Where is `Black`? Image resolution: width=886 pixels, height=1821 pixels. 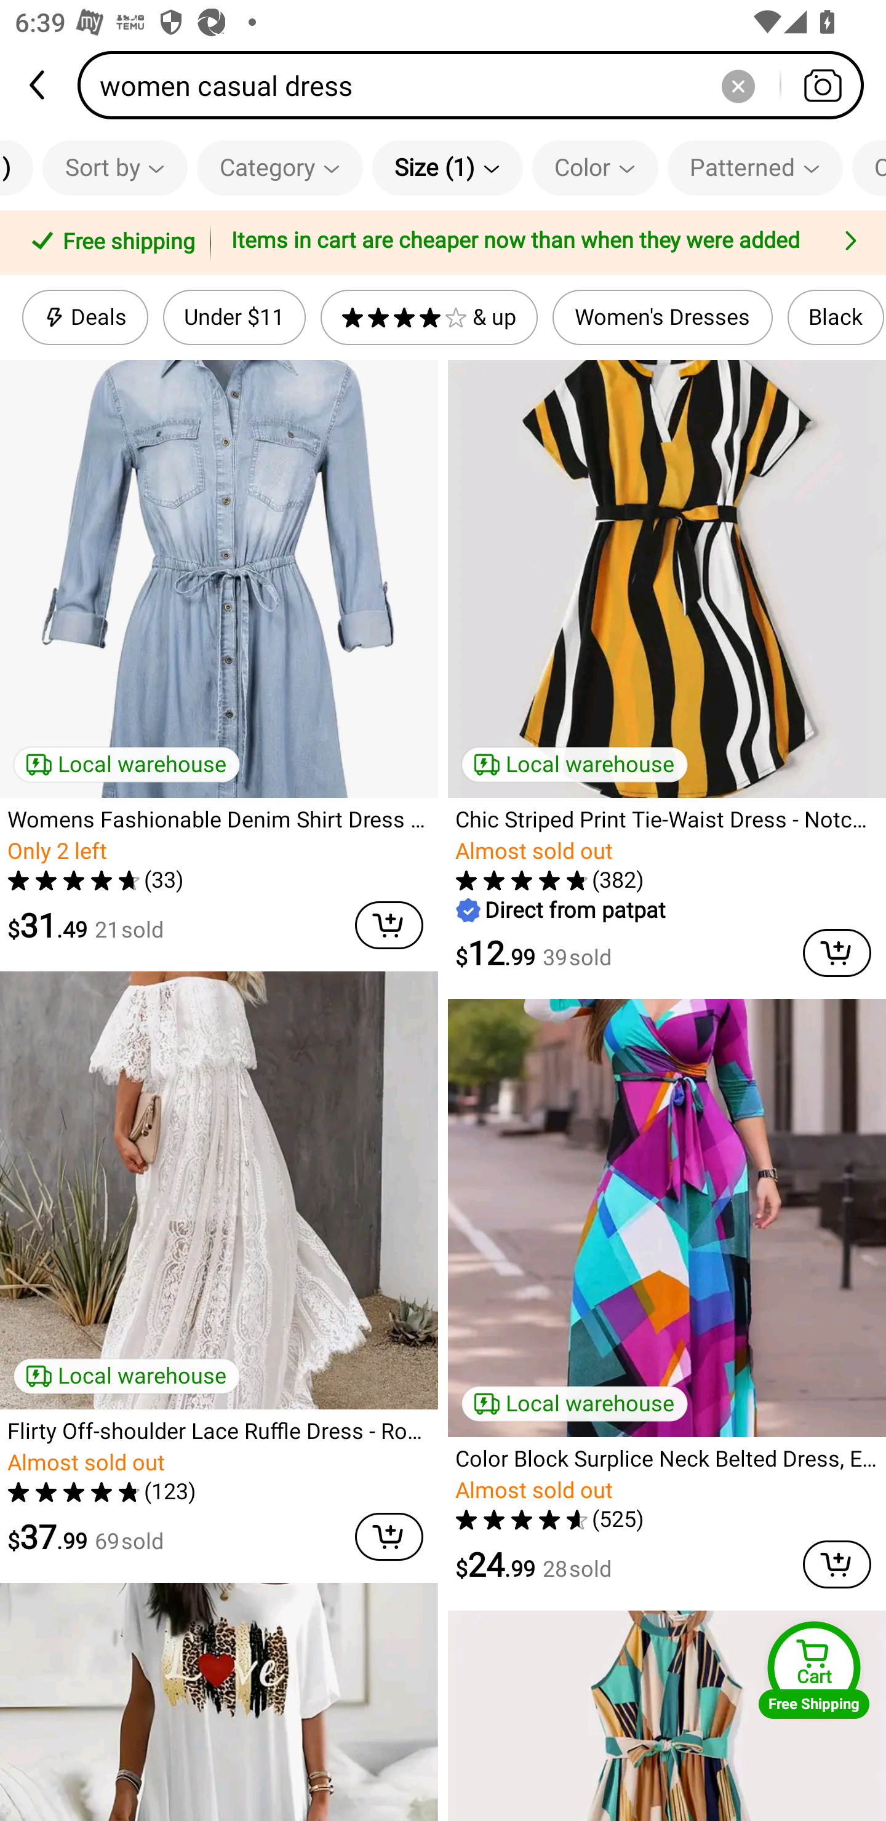 Black is located at coordinates (836, 317).